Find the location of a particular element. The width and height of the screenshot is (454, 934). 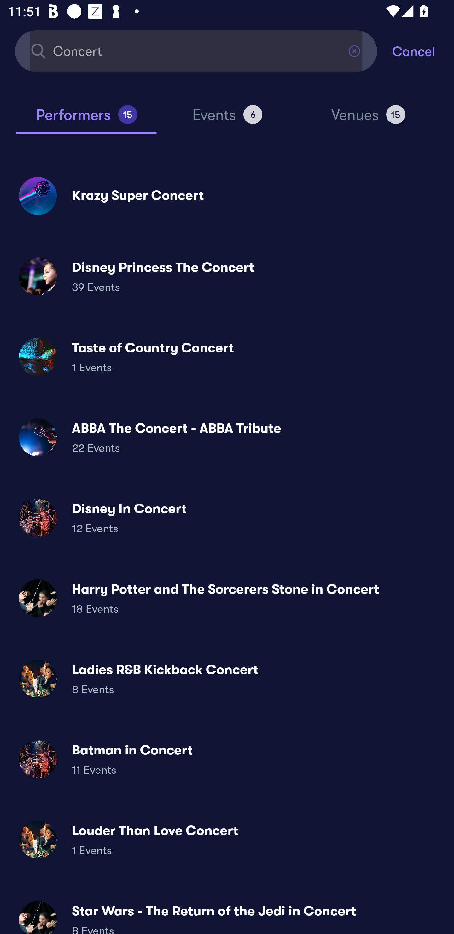

ABBA The Concert - ABBA Tribute 22 Events is located at coordinates (227, 437).